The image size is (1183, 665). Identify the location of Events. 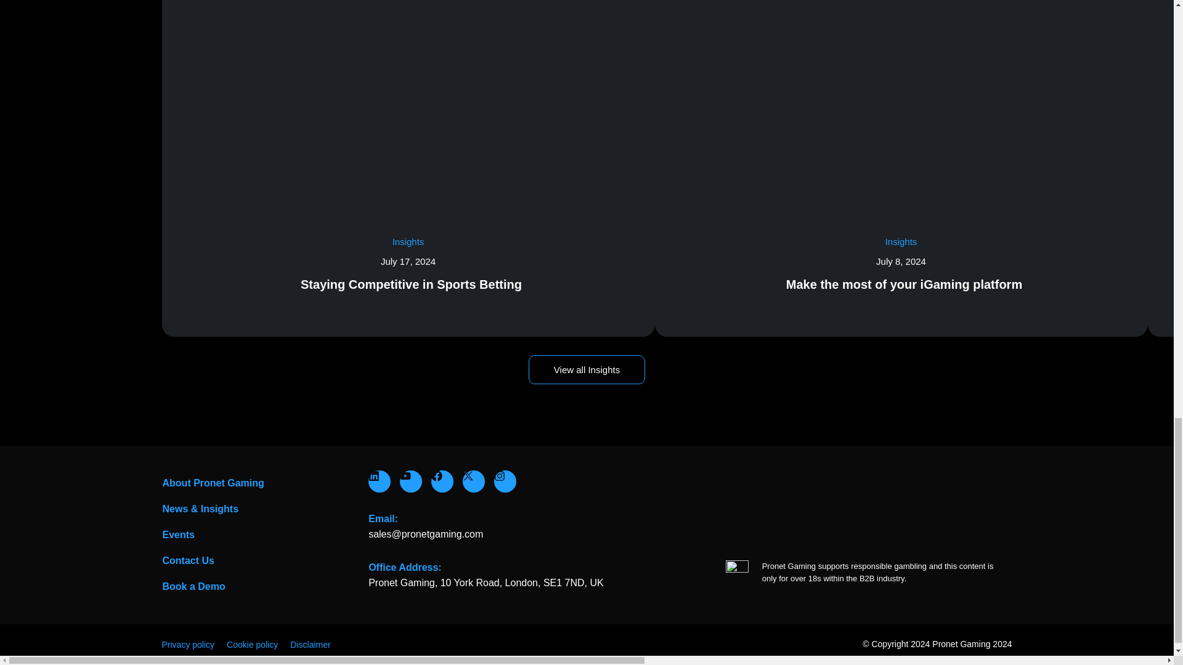
(258, 534).